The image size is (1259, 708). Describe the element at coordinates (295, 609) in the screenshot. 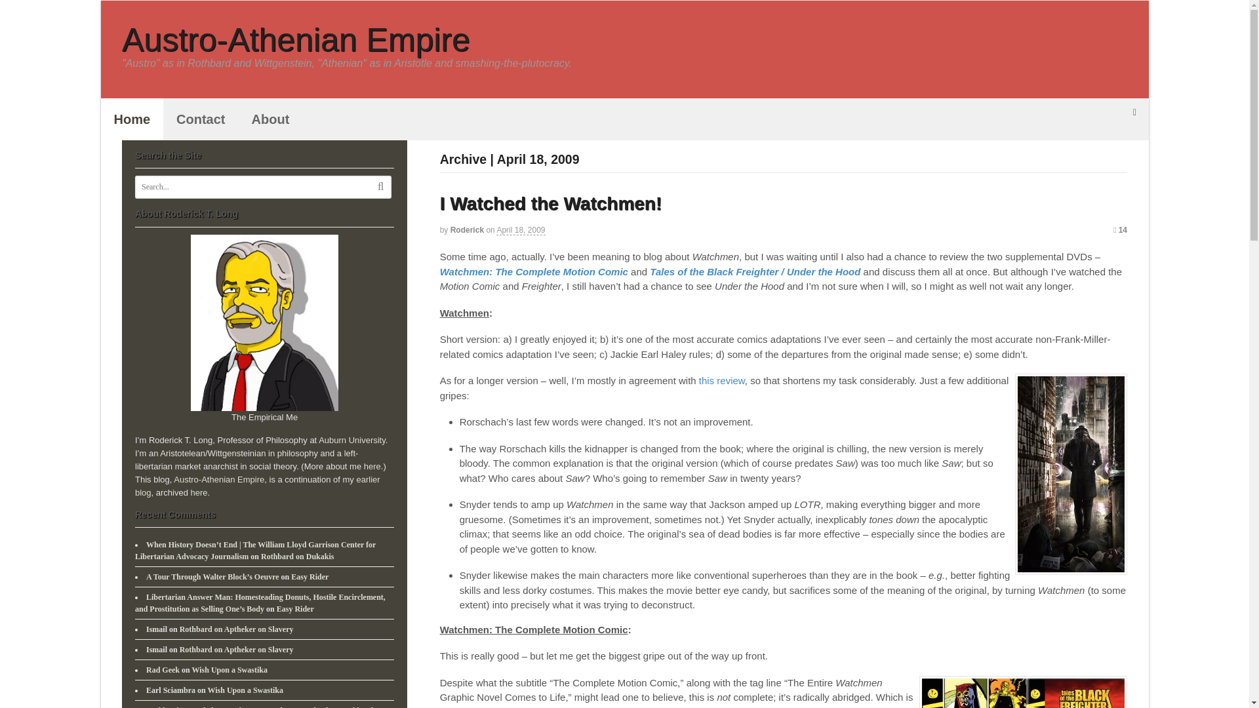

I see `Easy Rider` at that location.